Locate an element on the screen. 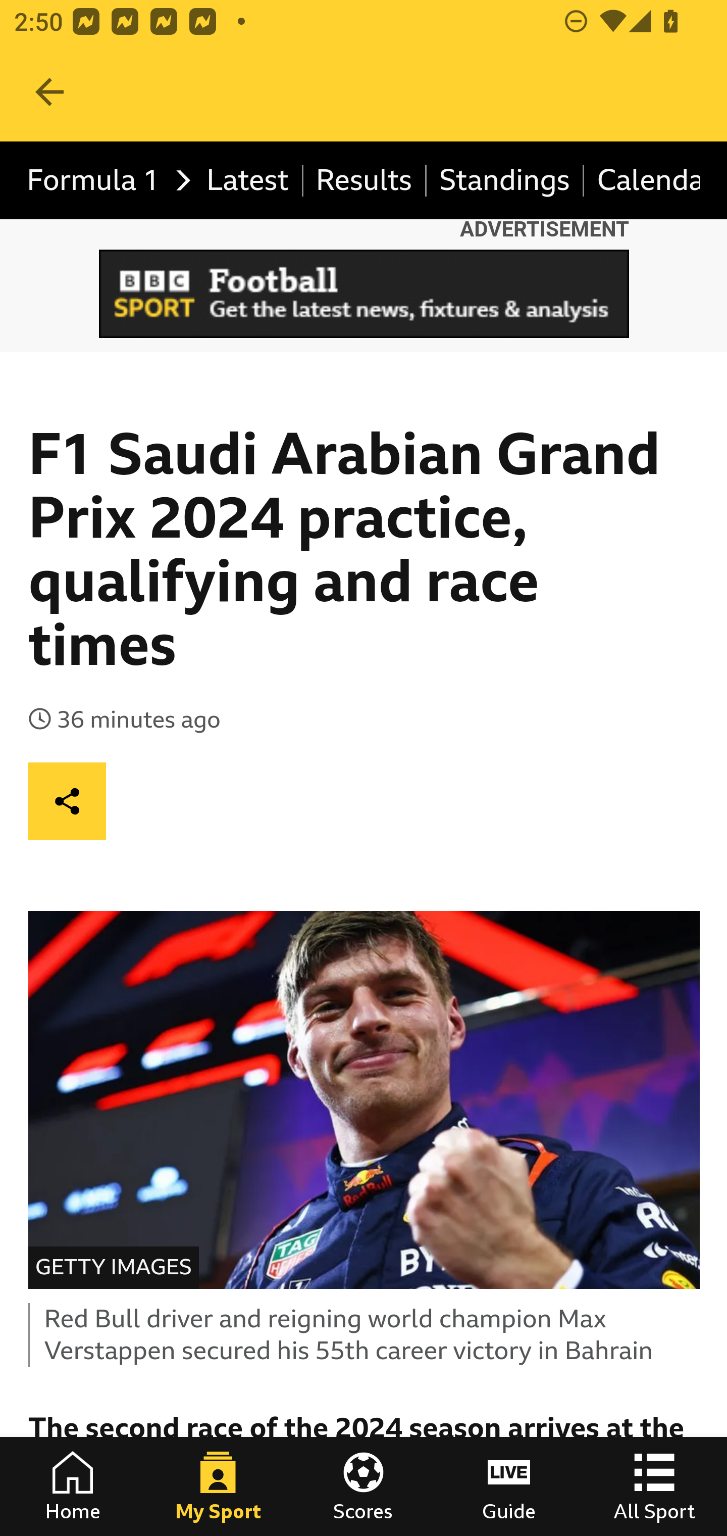 This screenshot has height=1536, width=727. Home is located at coordinates (73, 1486).